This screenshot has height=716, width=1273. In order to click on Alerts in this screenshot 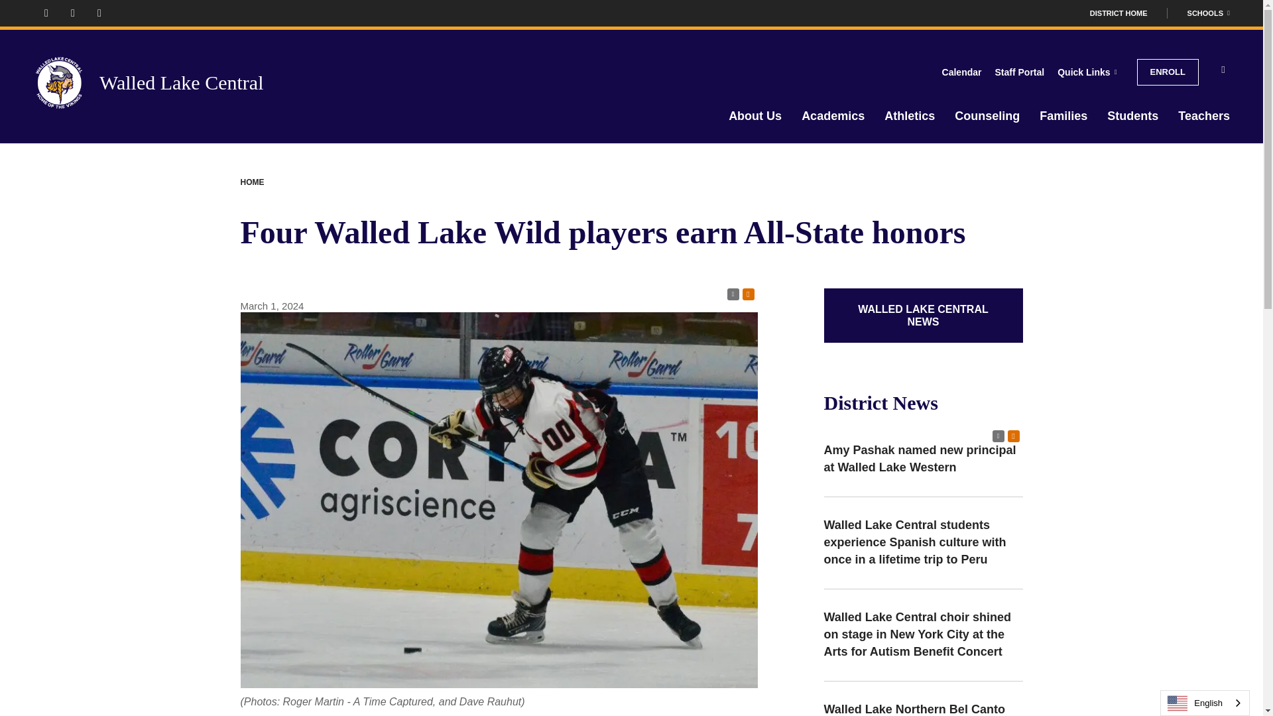, I will do `click(748, 294)`.